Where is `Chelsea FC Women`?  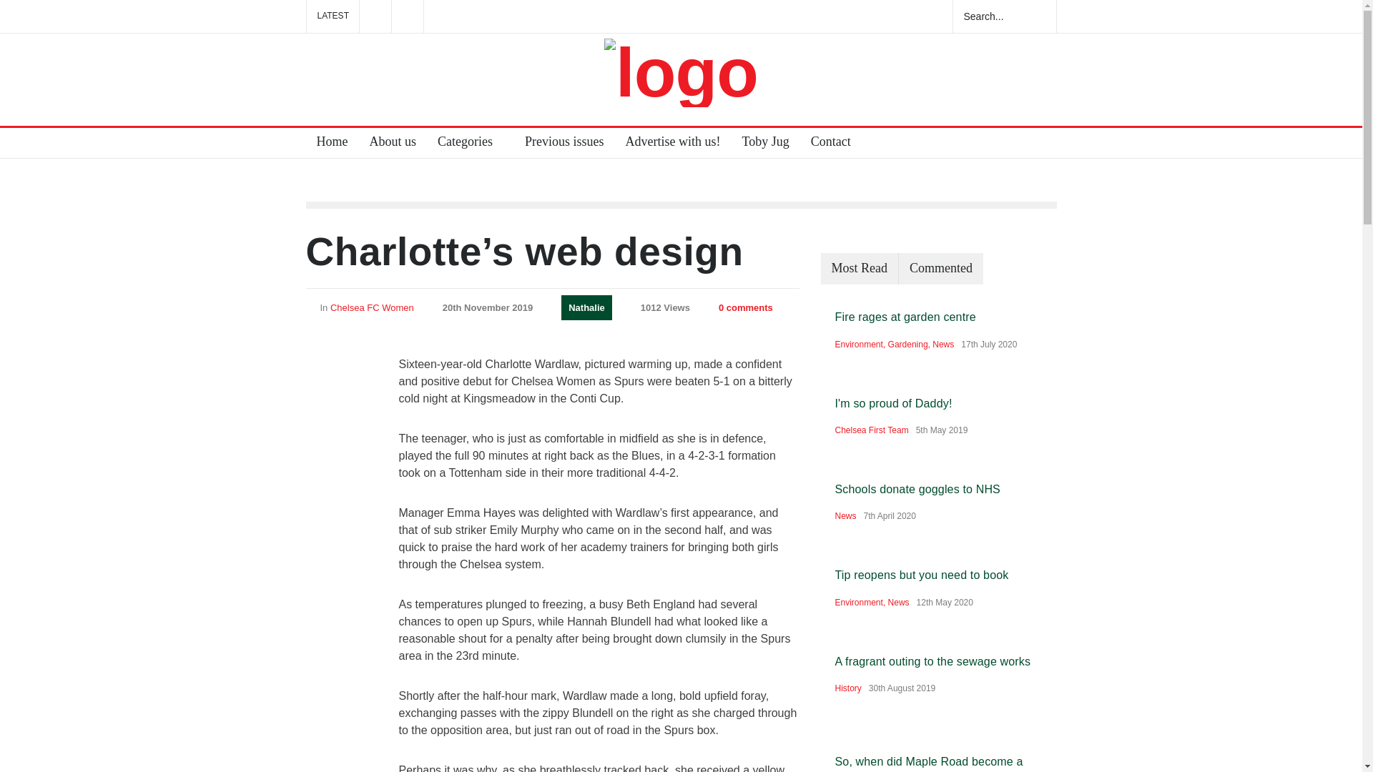 Chelsea FC Women is located at coordinates (372, 307).